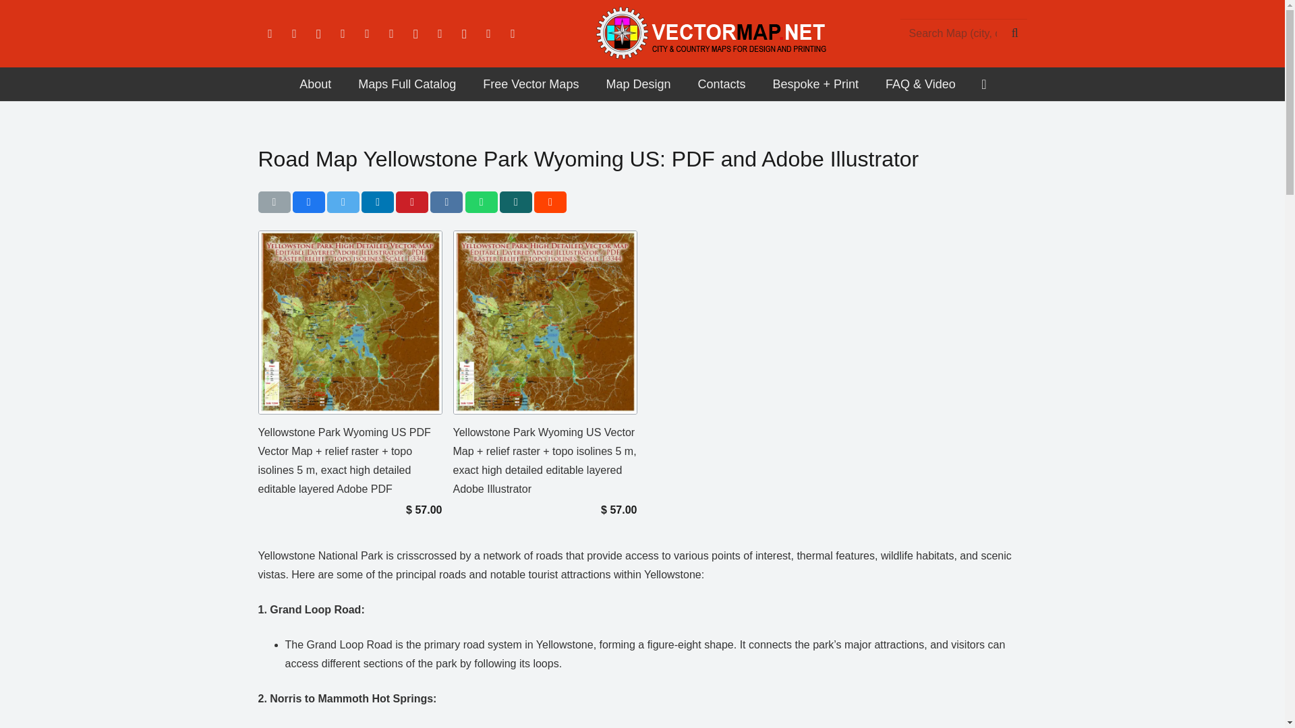  Describe the element at coordinates (270, 34) in the screenshot. I see `Facebook` at that location.